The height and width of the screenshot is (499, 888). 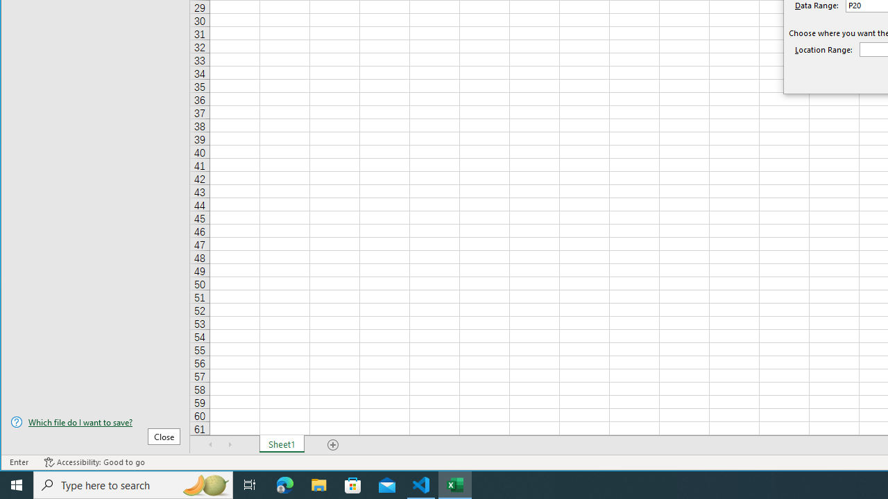 What do you see at coordinates (334, 444) in the screenshot?
I see `Add Sheet` at bounding box center [334, 444].